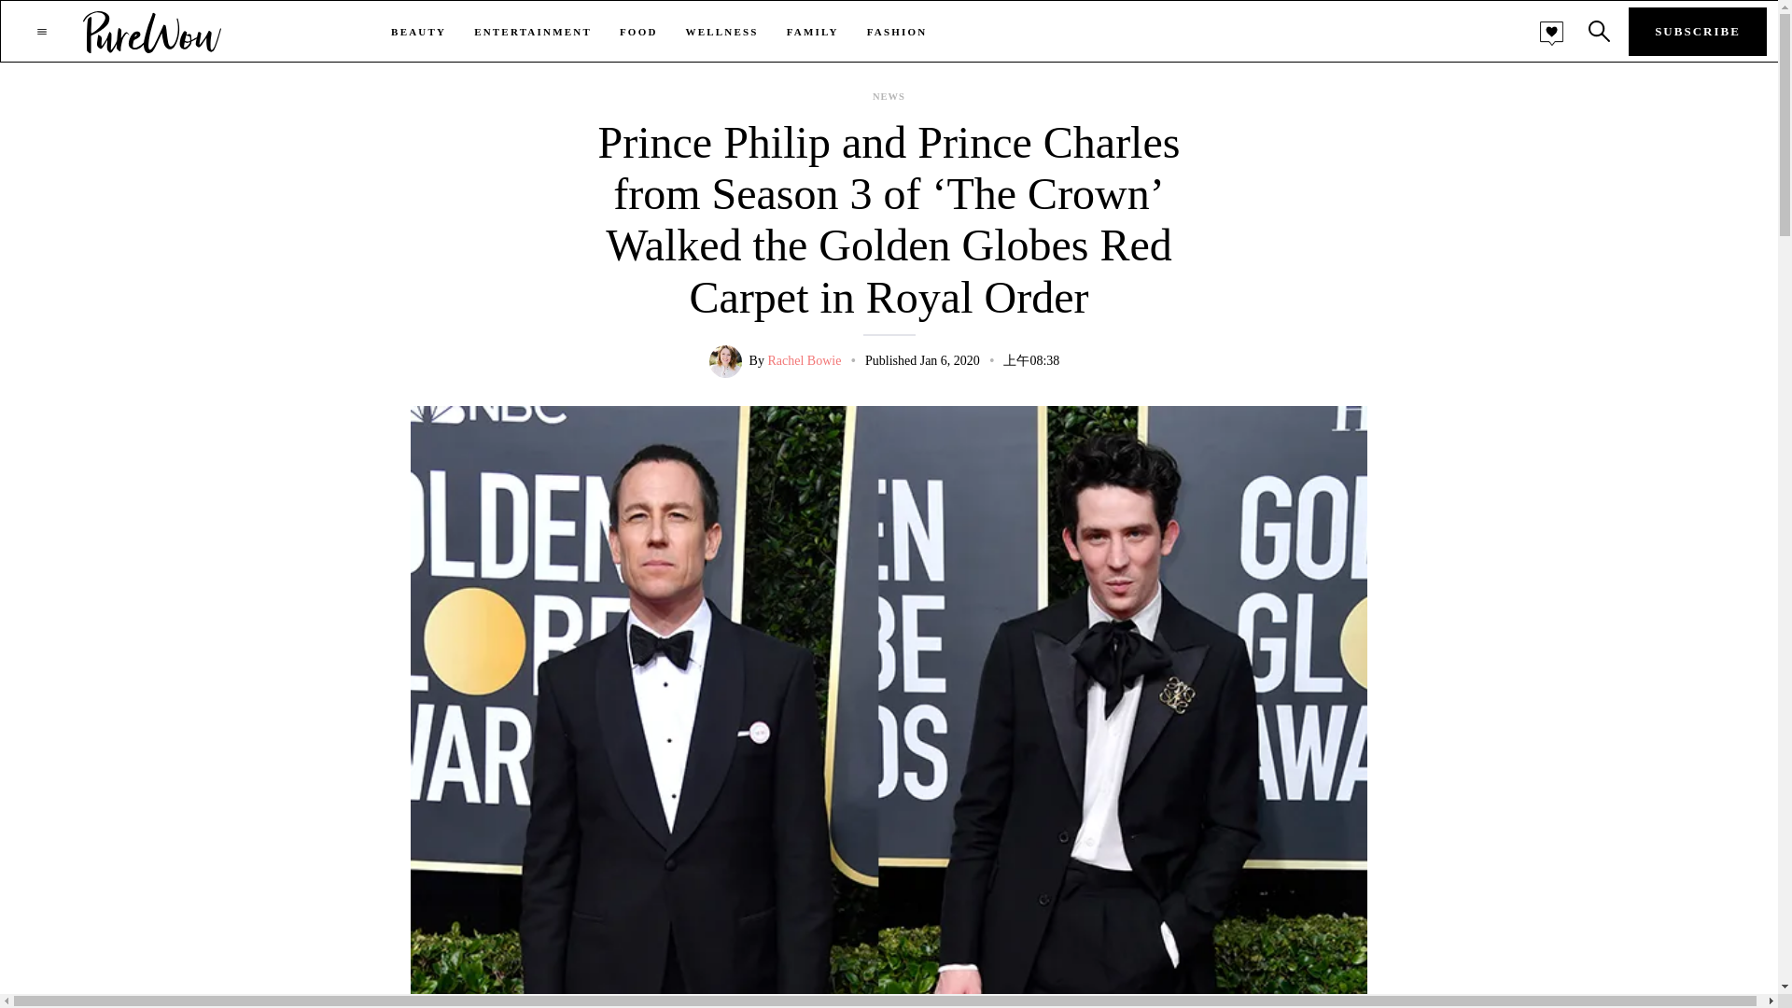 The height and width of the screenshot is (1008, 1792). Describe the element at coordinates (812, 32) in the screenshot. I see `FAMILY` at that location.